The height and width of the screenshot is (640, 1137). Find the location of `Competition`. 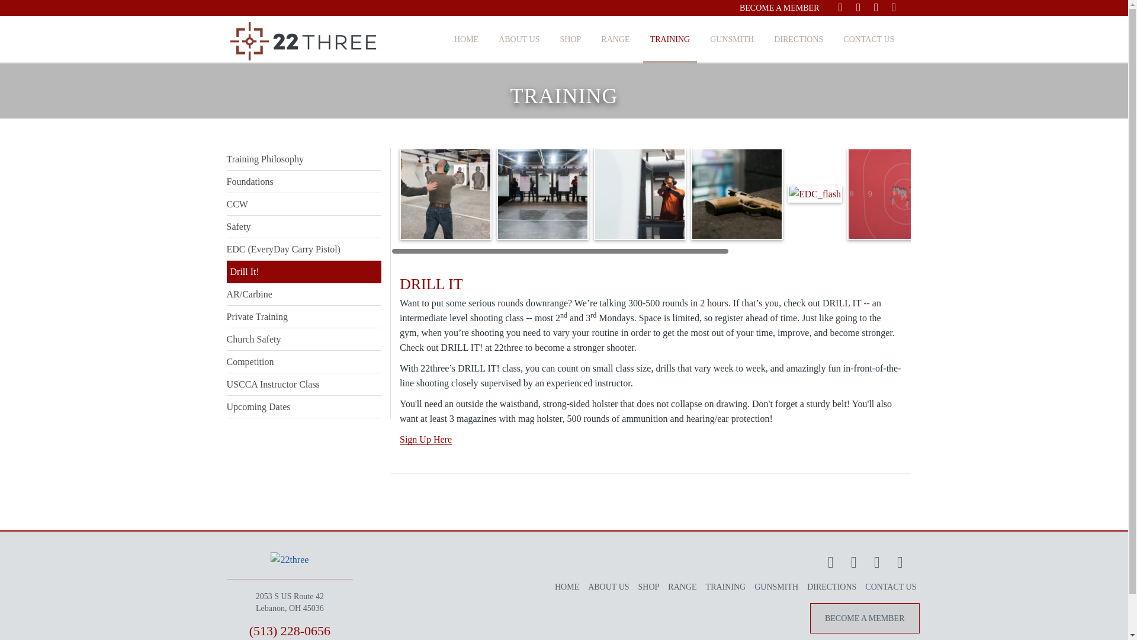

Competition is located at coordinates (304, 362).